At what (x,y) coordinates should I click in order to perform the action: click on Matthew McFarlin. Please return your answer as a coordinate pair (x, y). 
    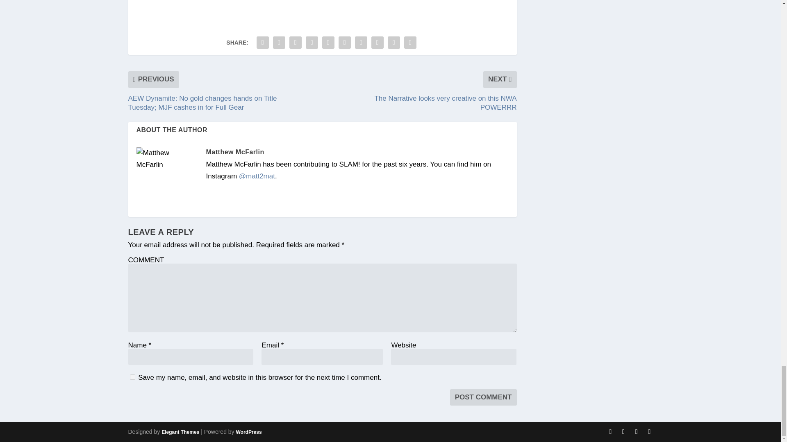
    Looking at the image, I should click on (234, 152).